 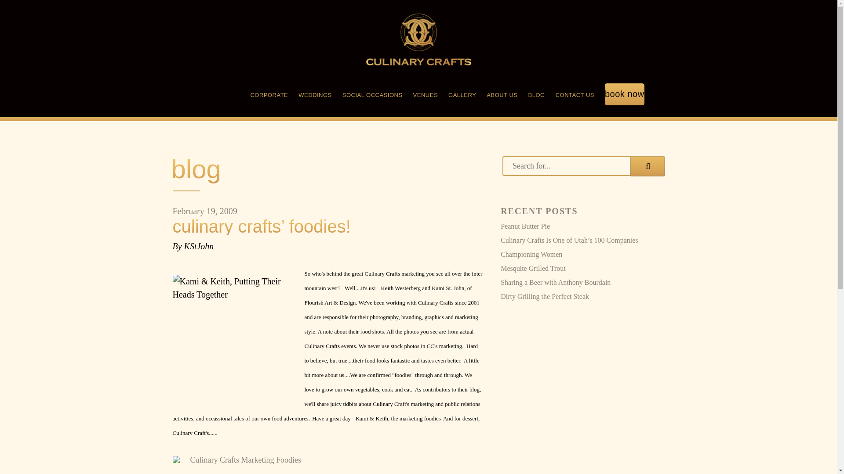 What do you see at coordinates (199, 246) in the screenshot?
I see `KStJohn` at bounding box center [199, 246].